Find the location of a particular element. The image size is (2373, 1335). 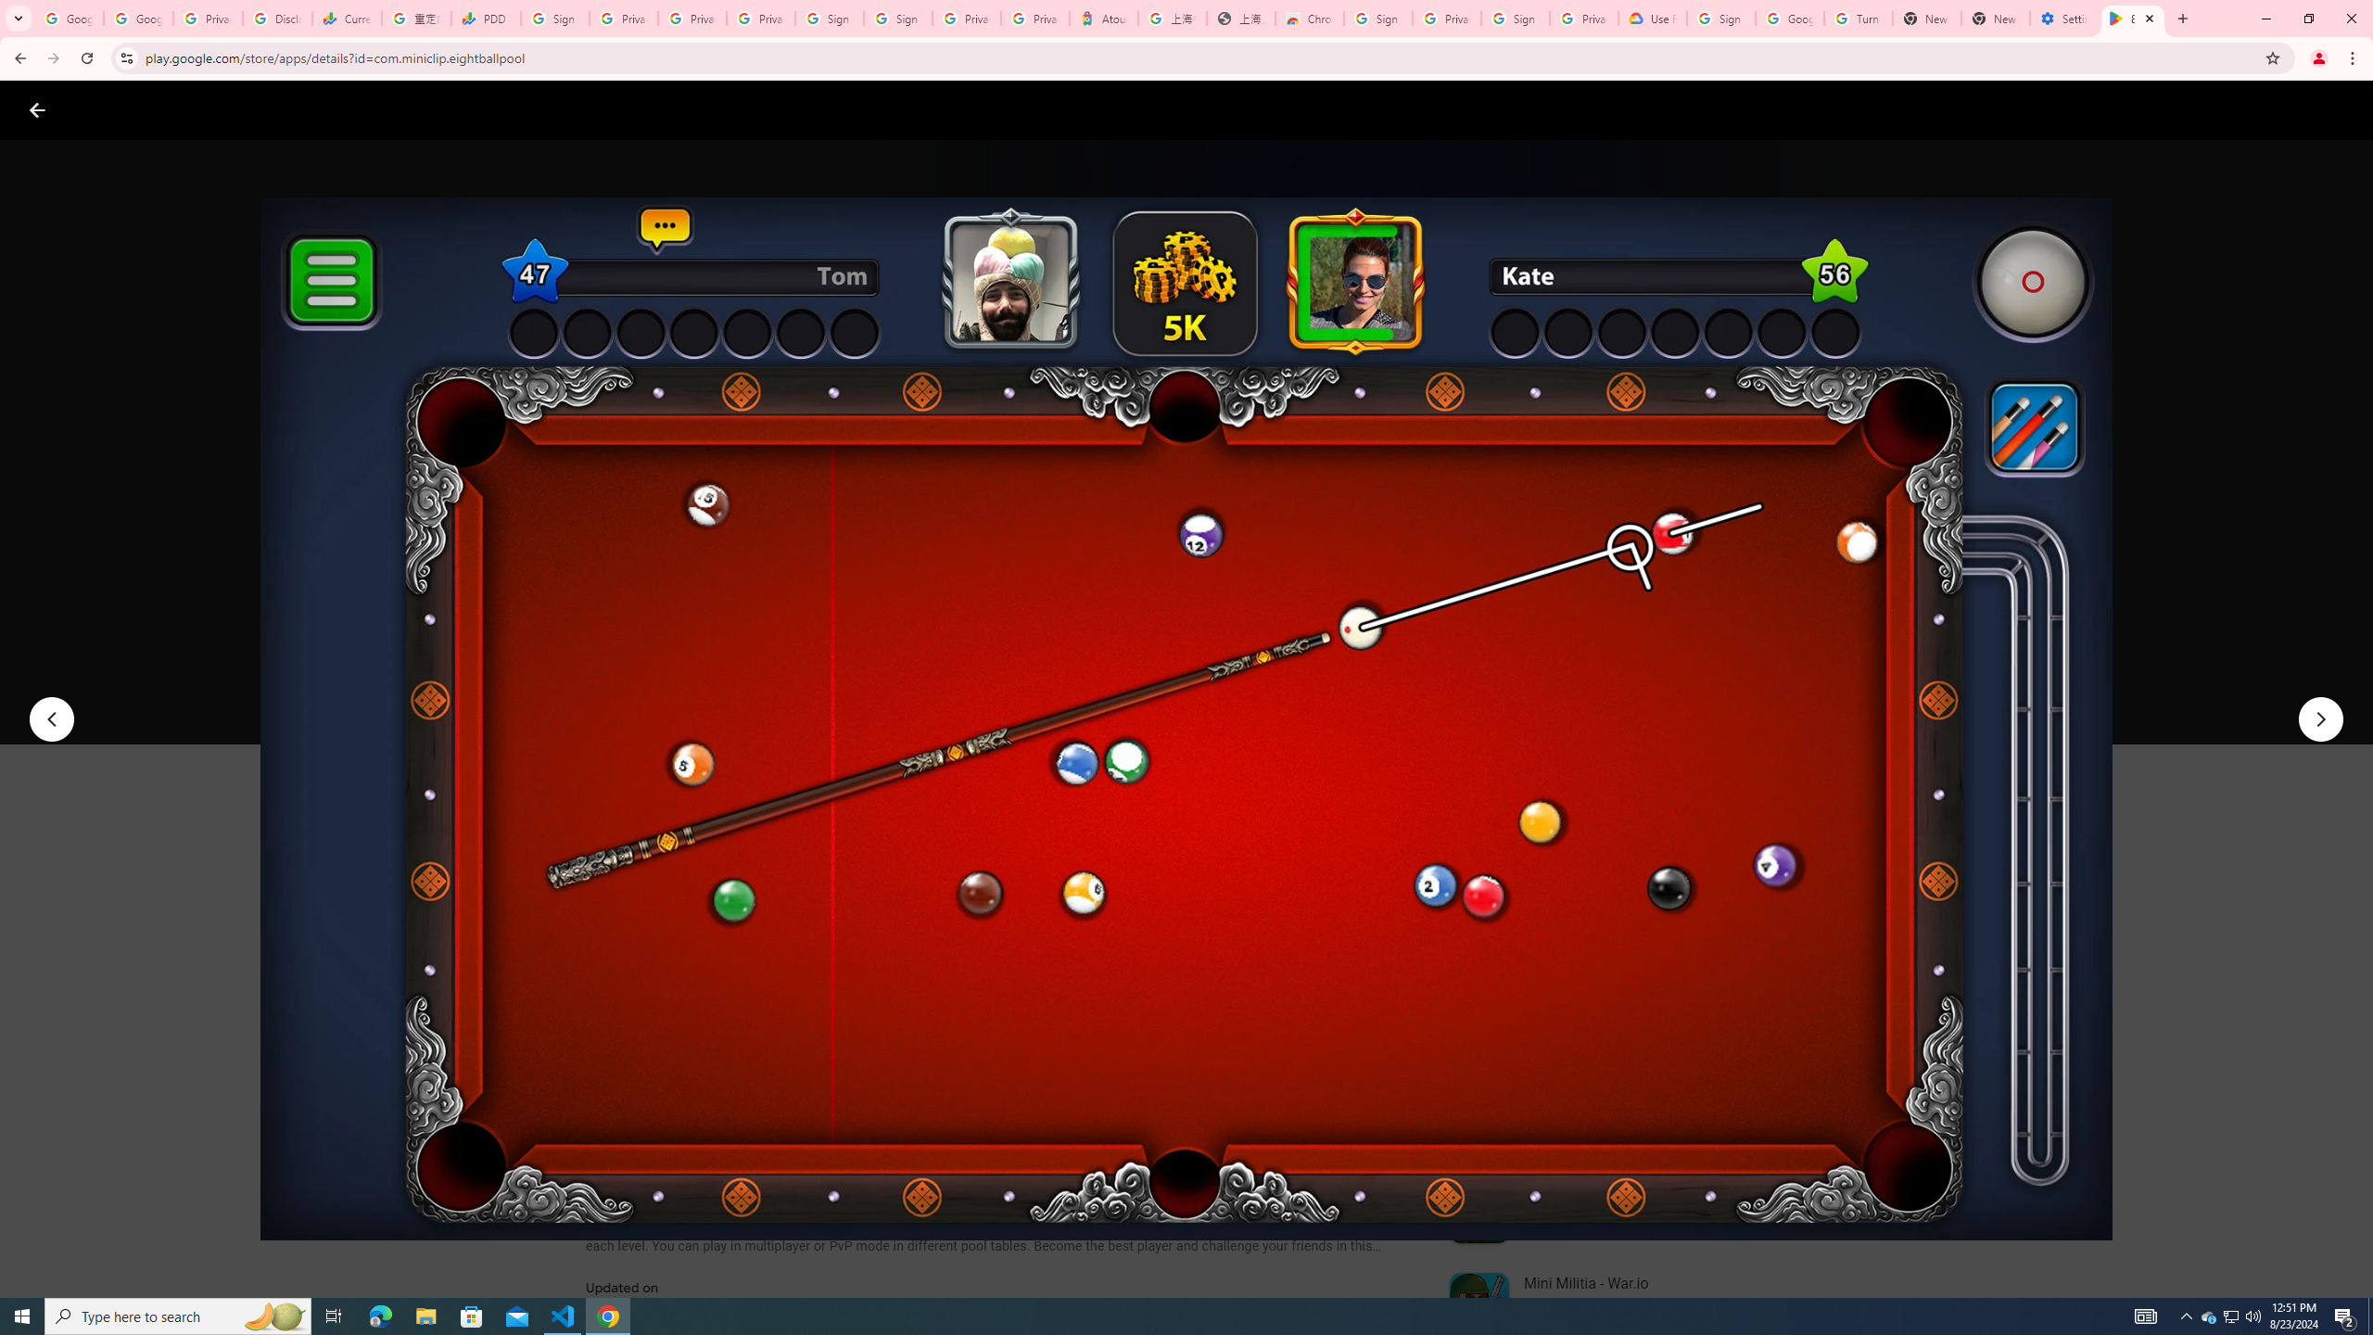

See more information on More by Miniclip.com is located at coordinates (1678, 880).